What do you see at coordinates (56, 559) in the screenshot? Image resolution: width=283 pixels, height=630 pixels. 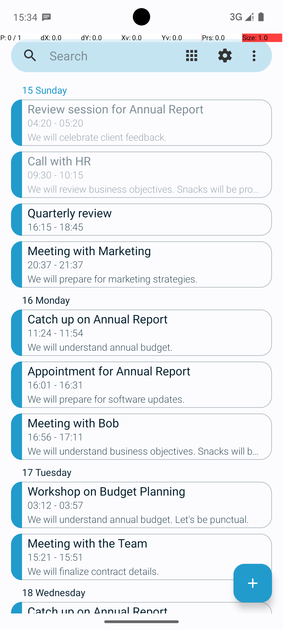 I see `15:21 - 15:51` at bounding box center [56, 559].